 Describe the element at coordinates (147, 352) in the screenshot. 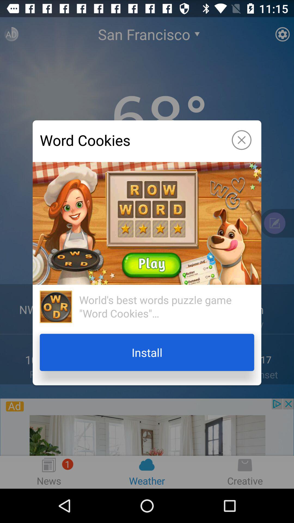

I see `choose install` at that location.